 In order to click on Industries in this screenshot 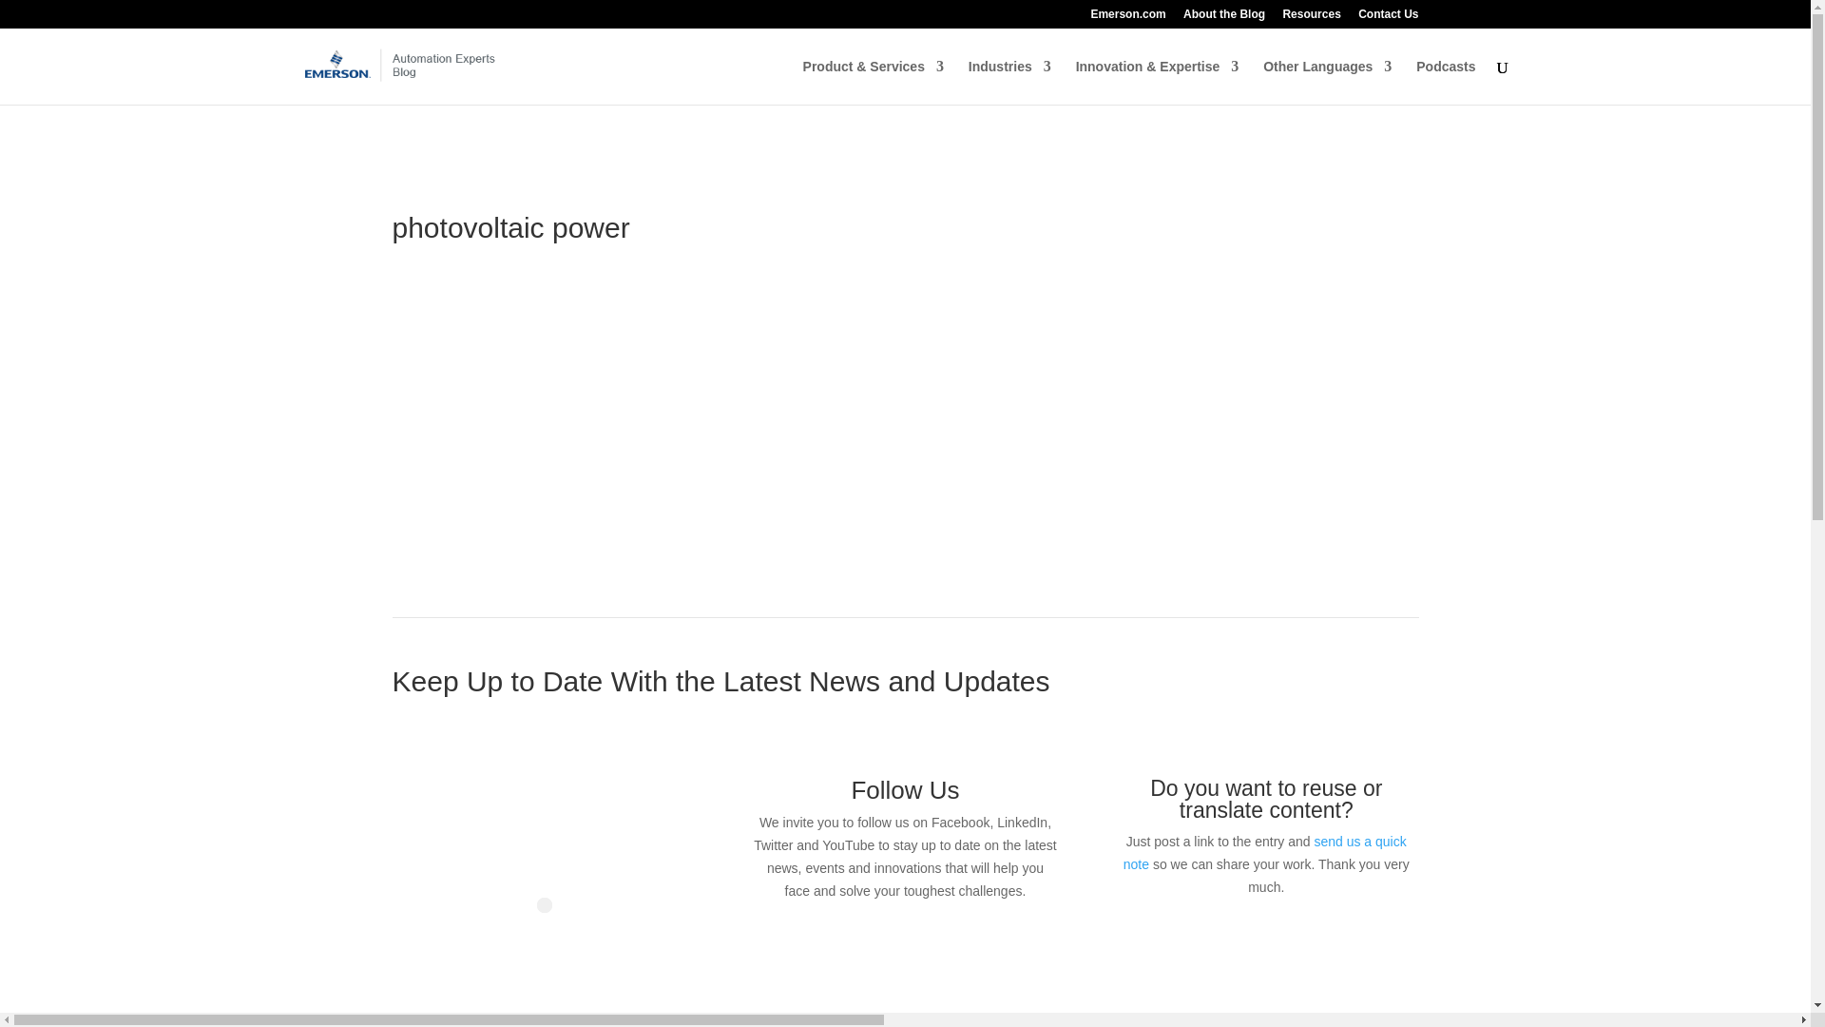, I will do `click(1009, 82)`.